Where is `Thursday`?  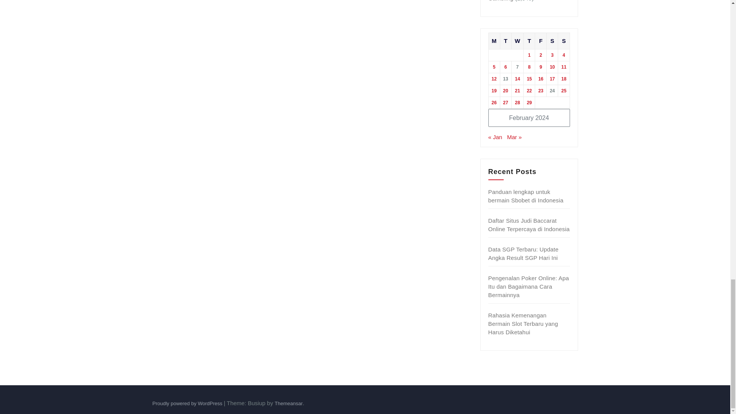 Thursday is located at coordinates (529, 41).